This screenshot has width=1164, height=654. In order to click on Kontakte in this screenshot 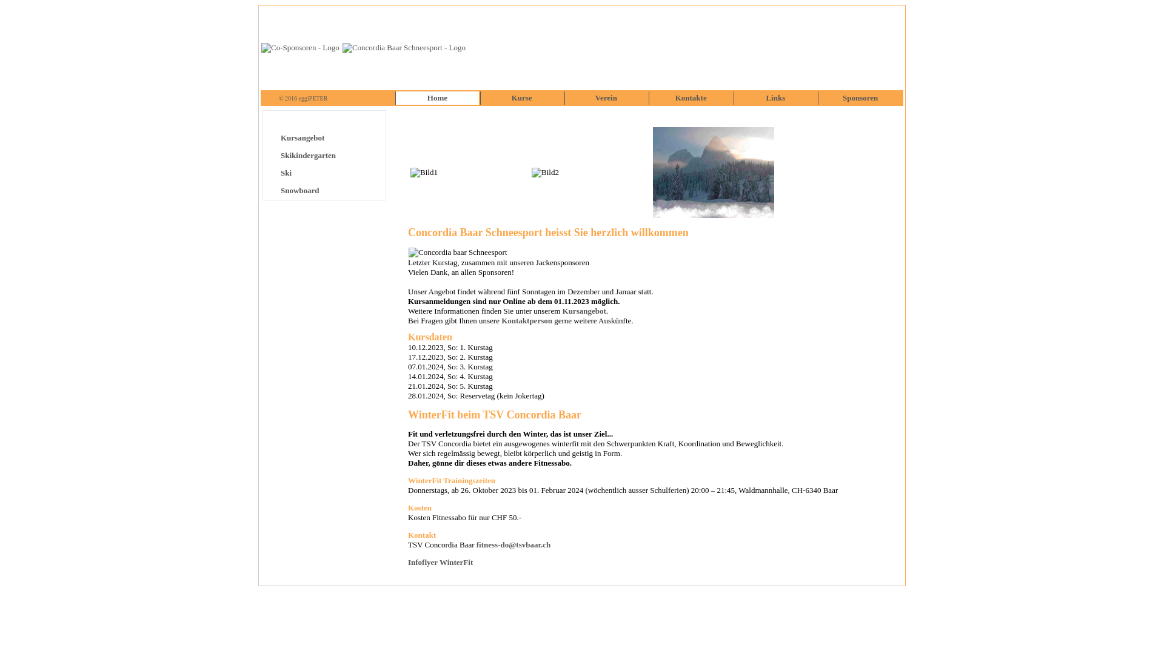, I will do `click(691, 98)`.